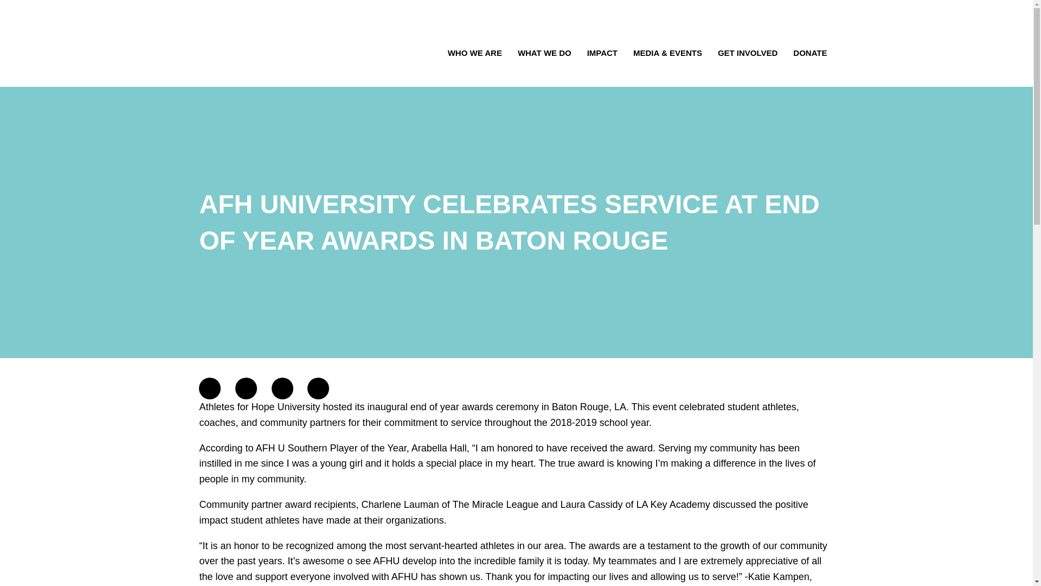 The image size is (1041, 586). Describe the element at coordinates (233, 48) in the screenshot. I see `Athletes for Hope` at that location.